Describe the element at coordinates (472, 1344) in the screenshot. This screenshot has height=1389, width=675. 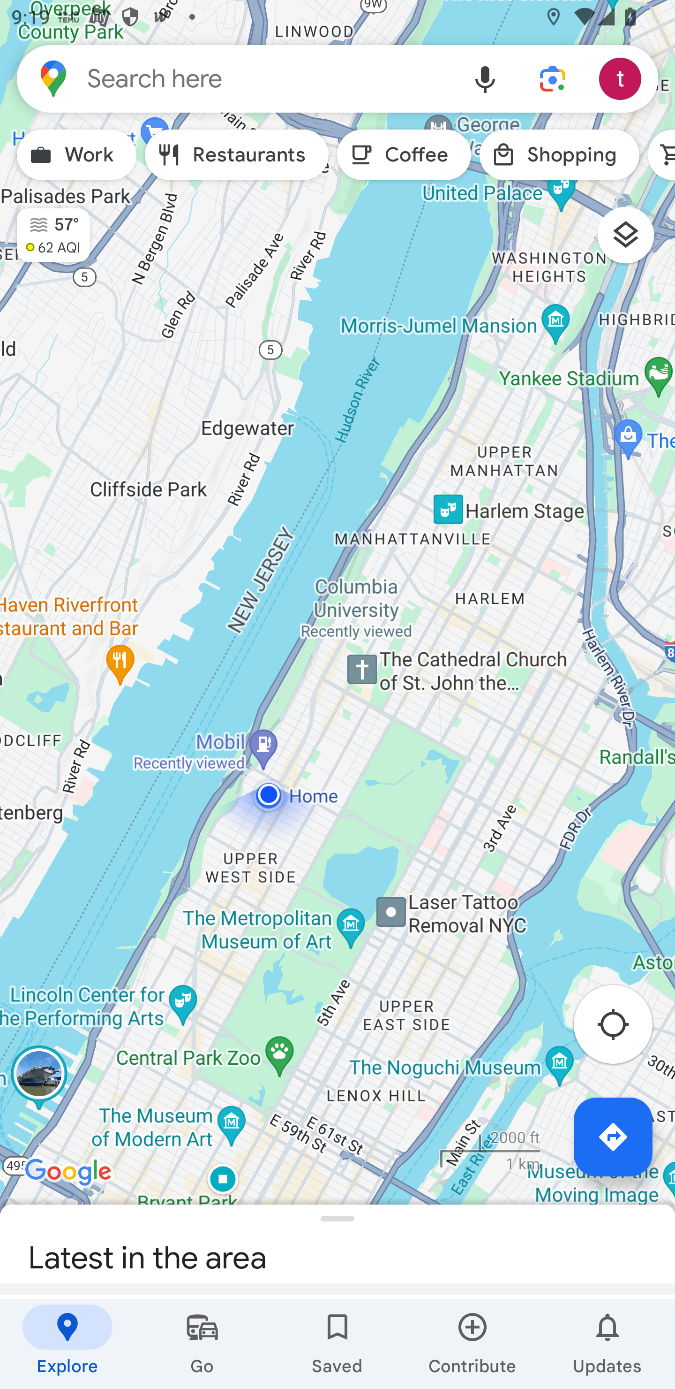
I see `Contribute` at that location.